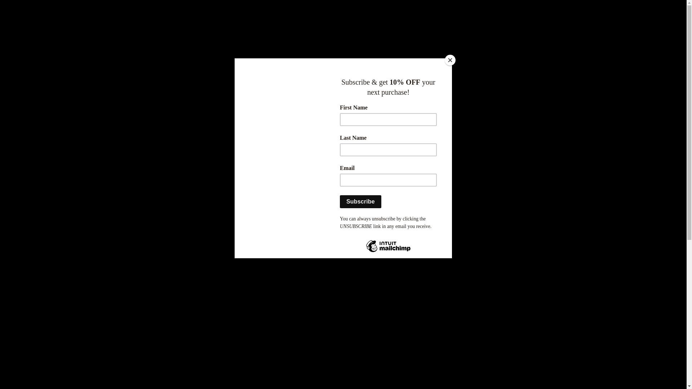 This screenshot has width=692, height=389. What do you see at coordinates (334, 33) in the screenshot?
I see `Login` at bounding box center [334, 33].